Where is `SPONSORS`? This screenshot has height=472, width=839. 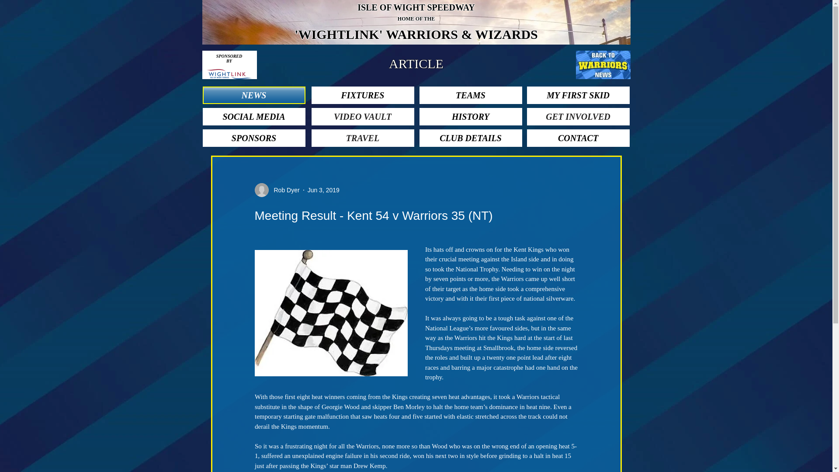 SPONSORS is located at coordinates (254, 138).